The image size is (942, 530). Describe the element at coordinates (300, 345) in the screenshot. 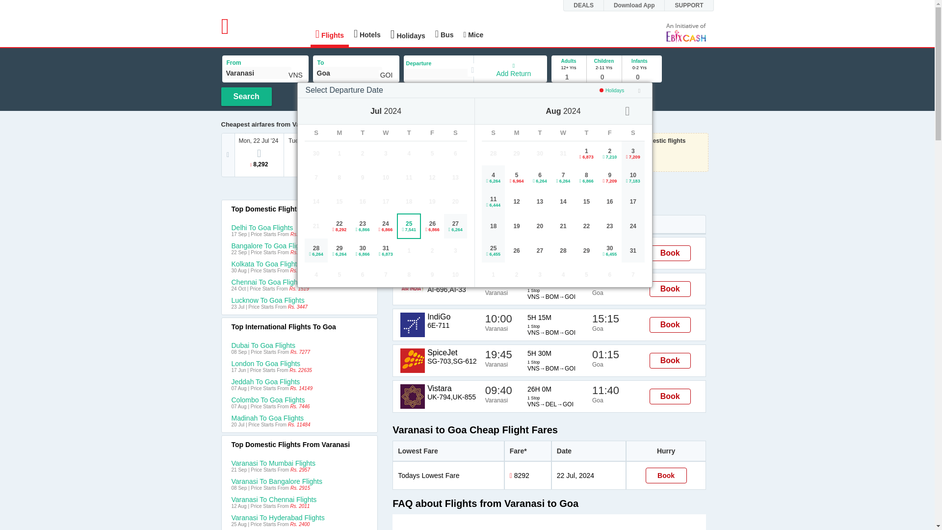

I see `Dubai To Goa Flights` at that location.